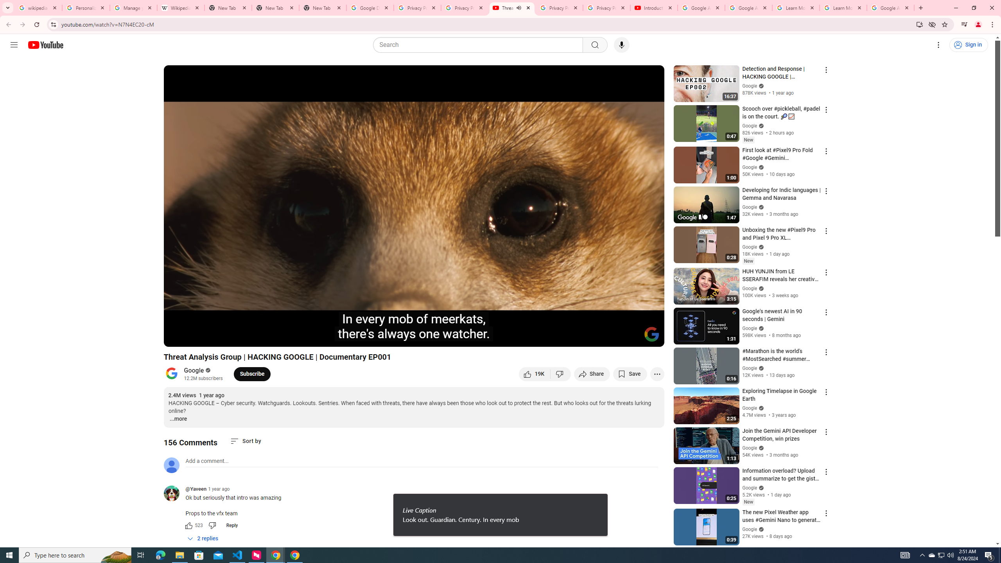  Describe the element at coordinates (207, 461) in the screenshot. I see `AutomationID: simplebox-placeholder` at that location.